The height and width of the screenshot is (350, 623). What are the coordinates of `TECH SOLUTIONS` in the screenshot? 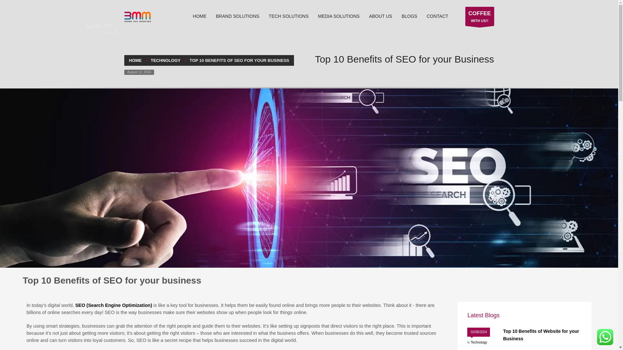 It's located at (289, 16).